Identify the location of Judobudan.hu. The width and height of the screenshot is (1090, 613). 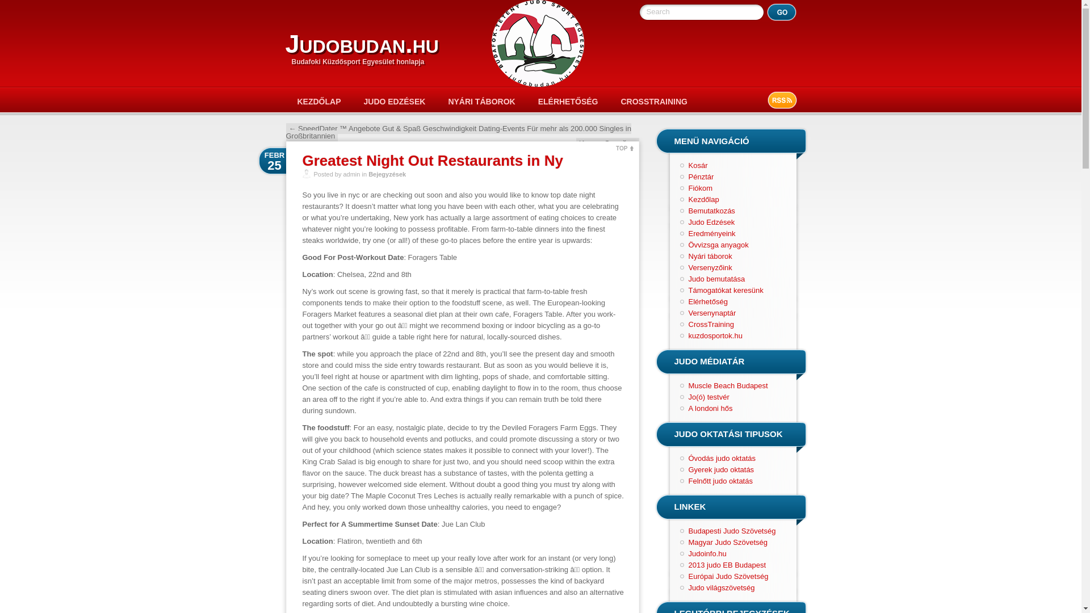
(361, 43).